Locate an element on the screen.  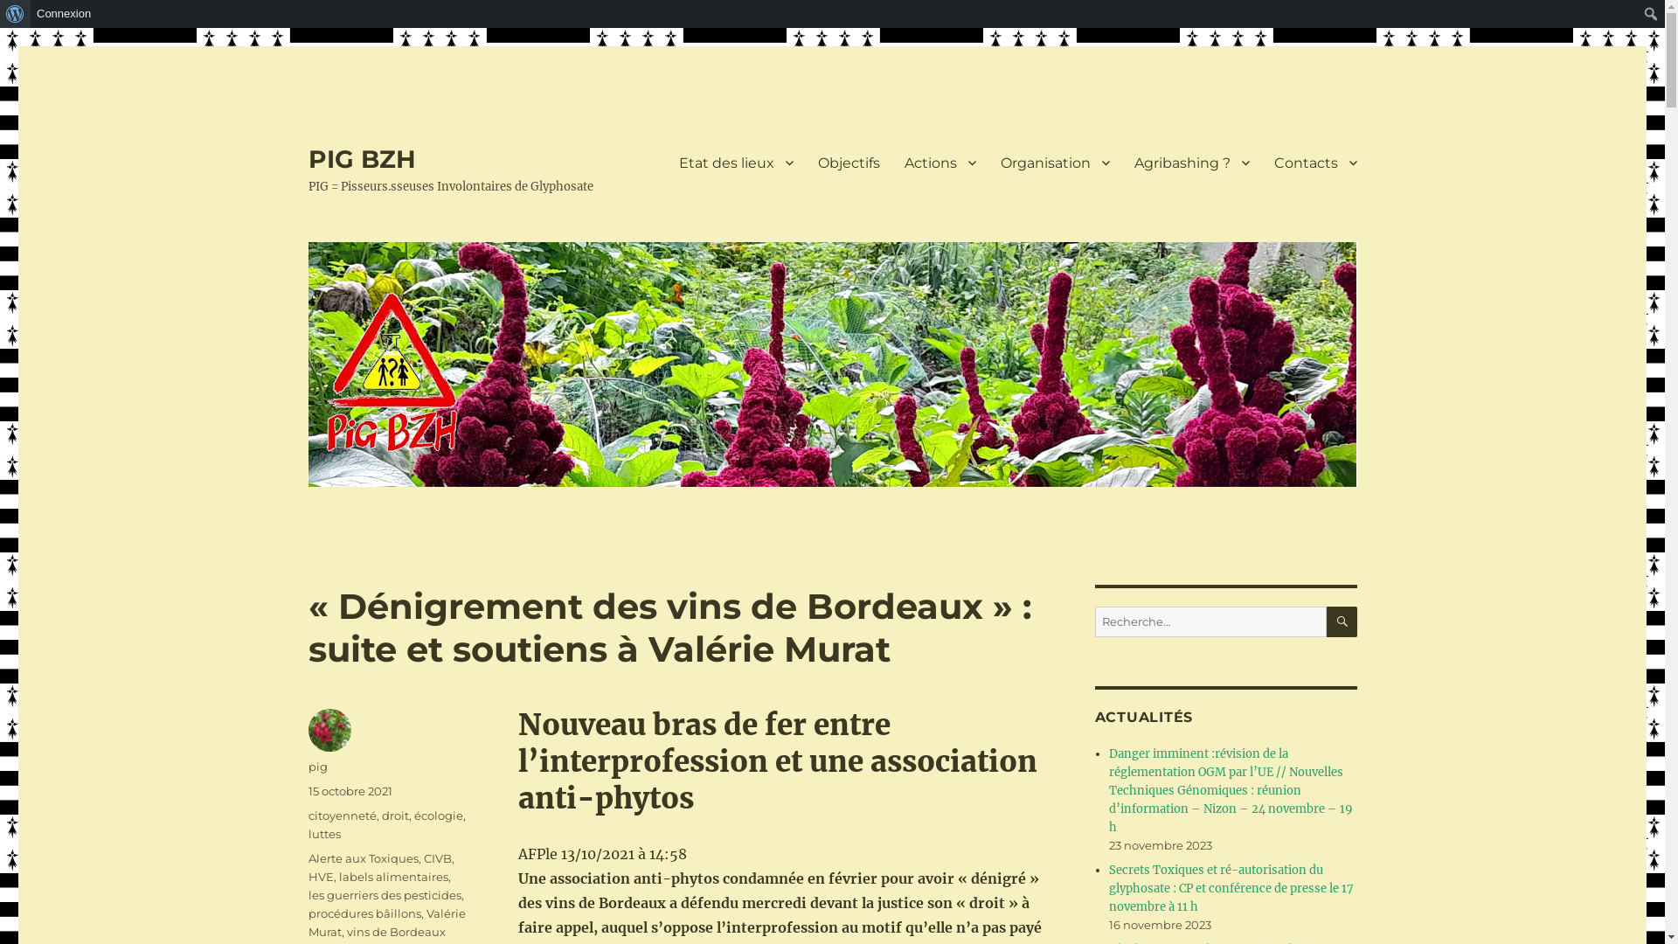
15 octobre 2021 is located at coordinates (350, 791).